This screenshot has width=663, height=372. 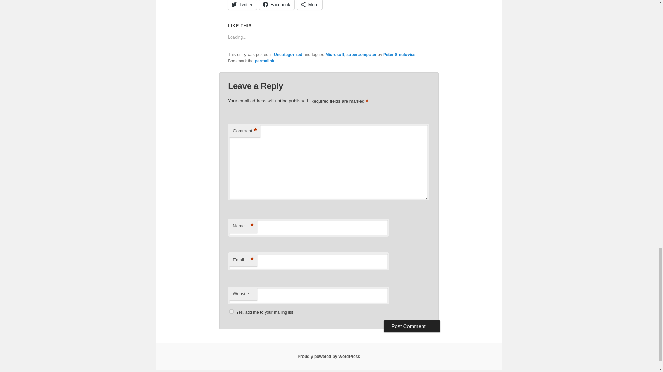 What do you see at coordinates (265, 61) in the screenshot?
I see `permalink` at bounding box center [265, 61].